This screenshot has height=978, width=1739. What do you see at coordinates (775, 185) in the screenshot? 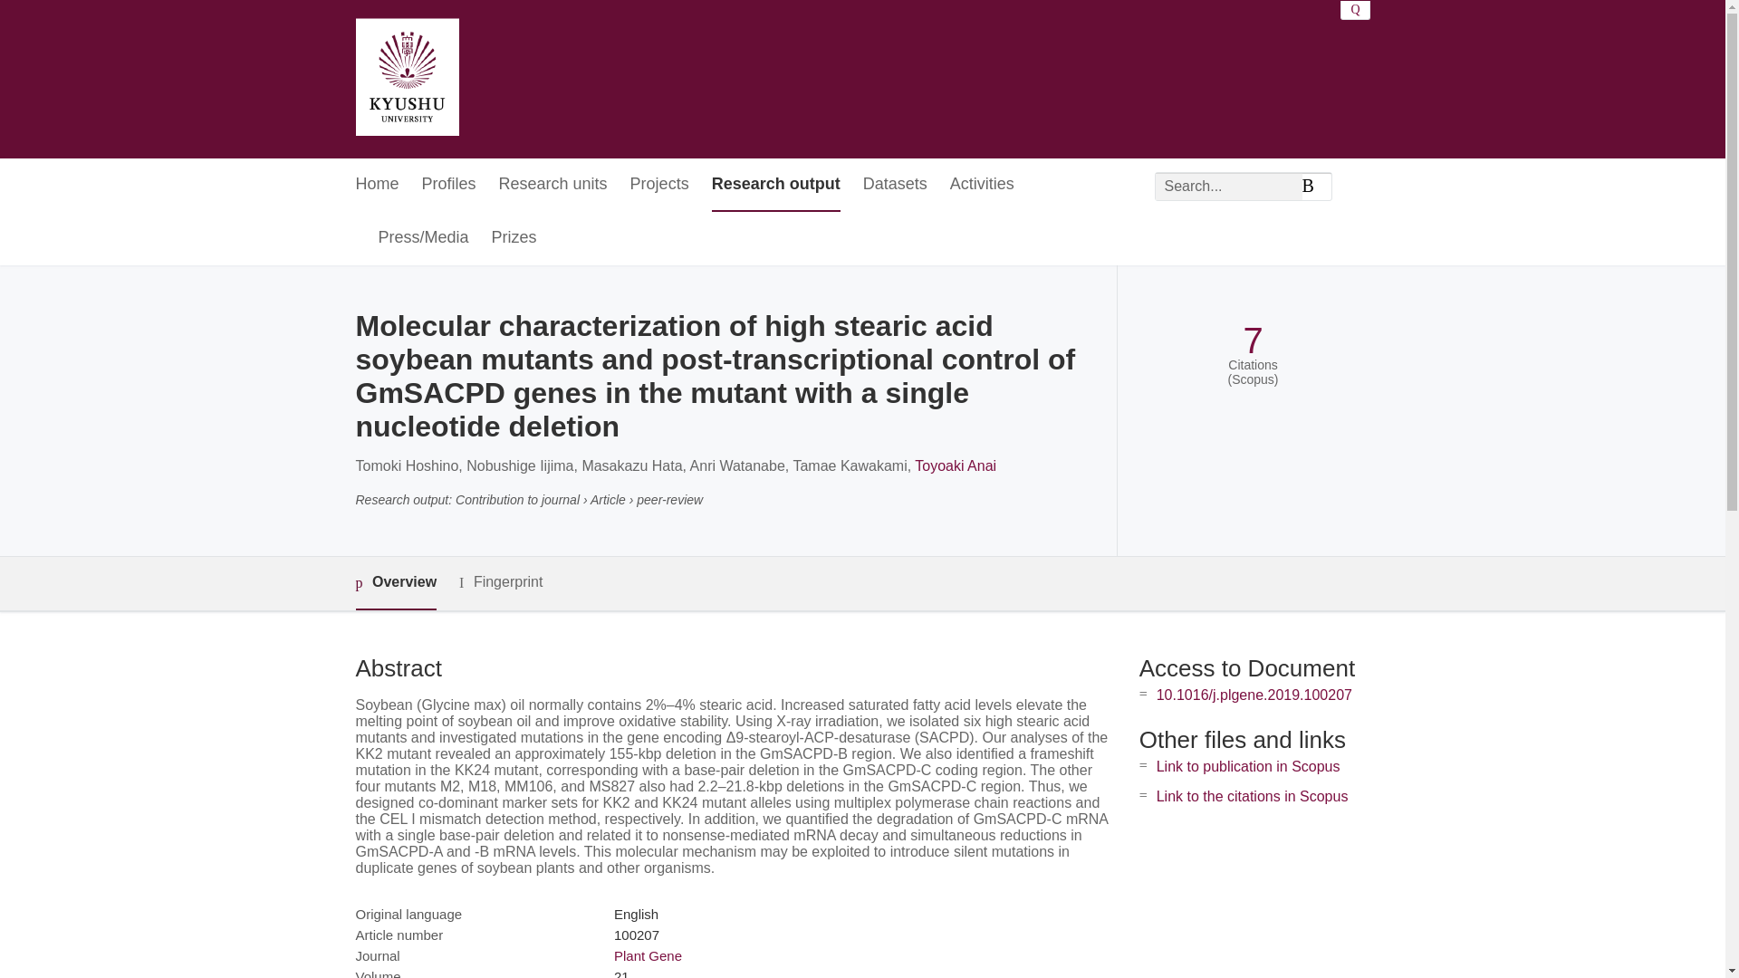
I see `Research output` at bounding box center [775, 185].